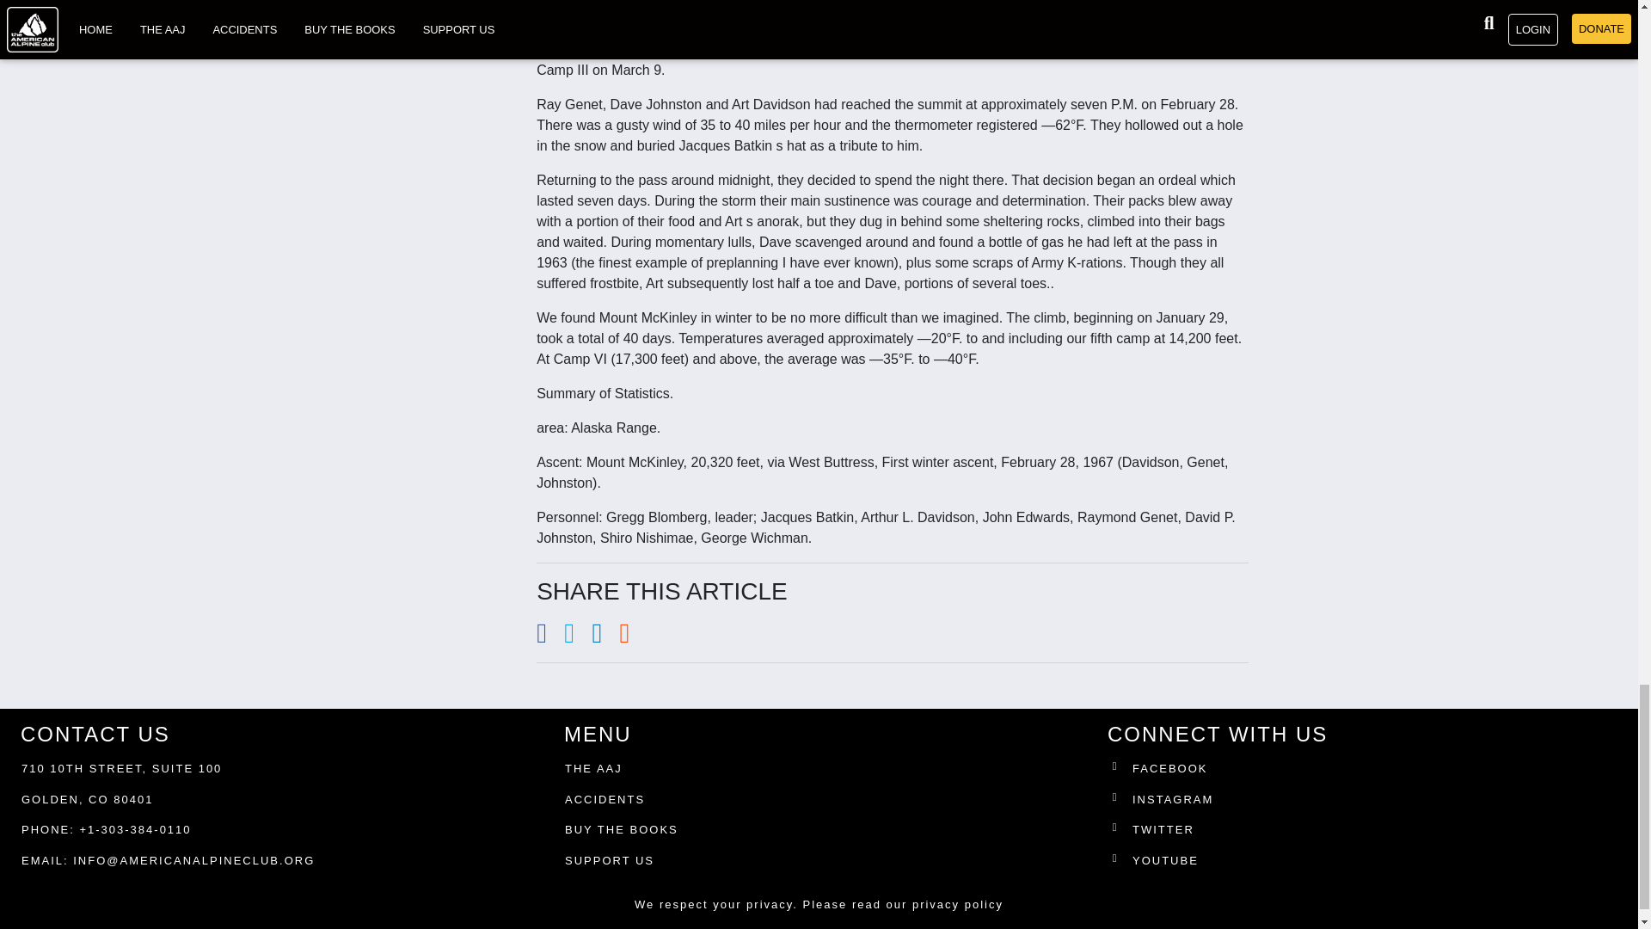 The width and height of the screenshot is (1651, 929). Describe the element at coordinates (621, 829) in the screenshot. I see `BUY THE BOOKS` at that location.